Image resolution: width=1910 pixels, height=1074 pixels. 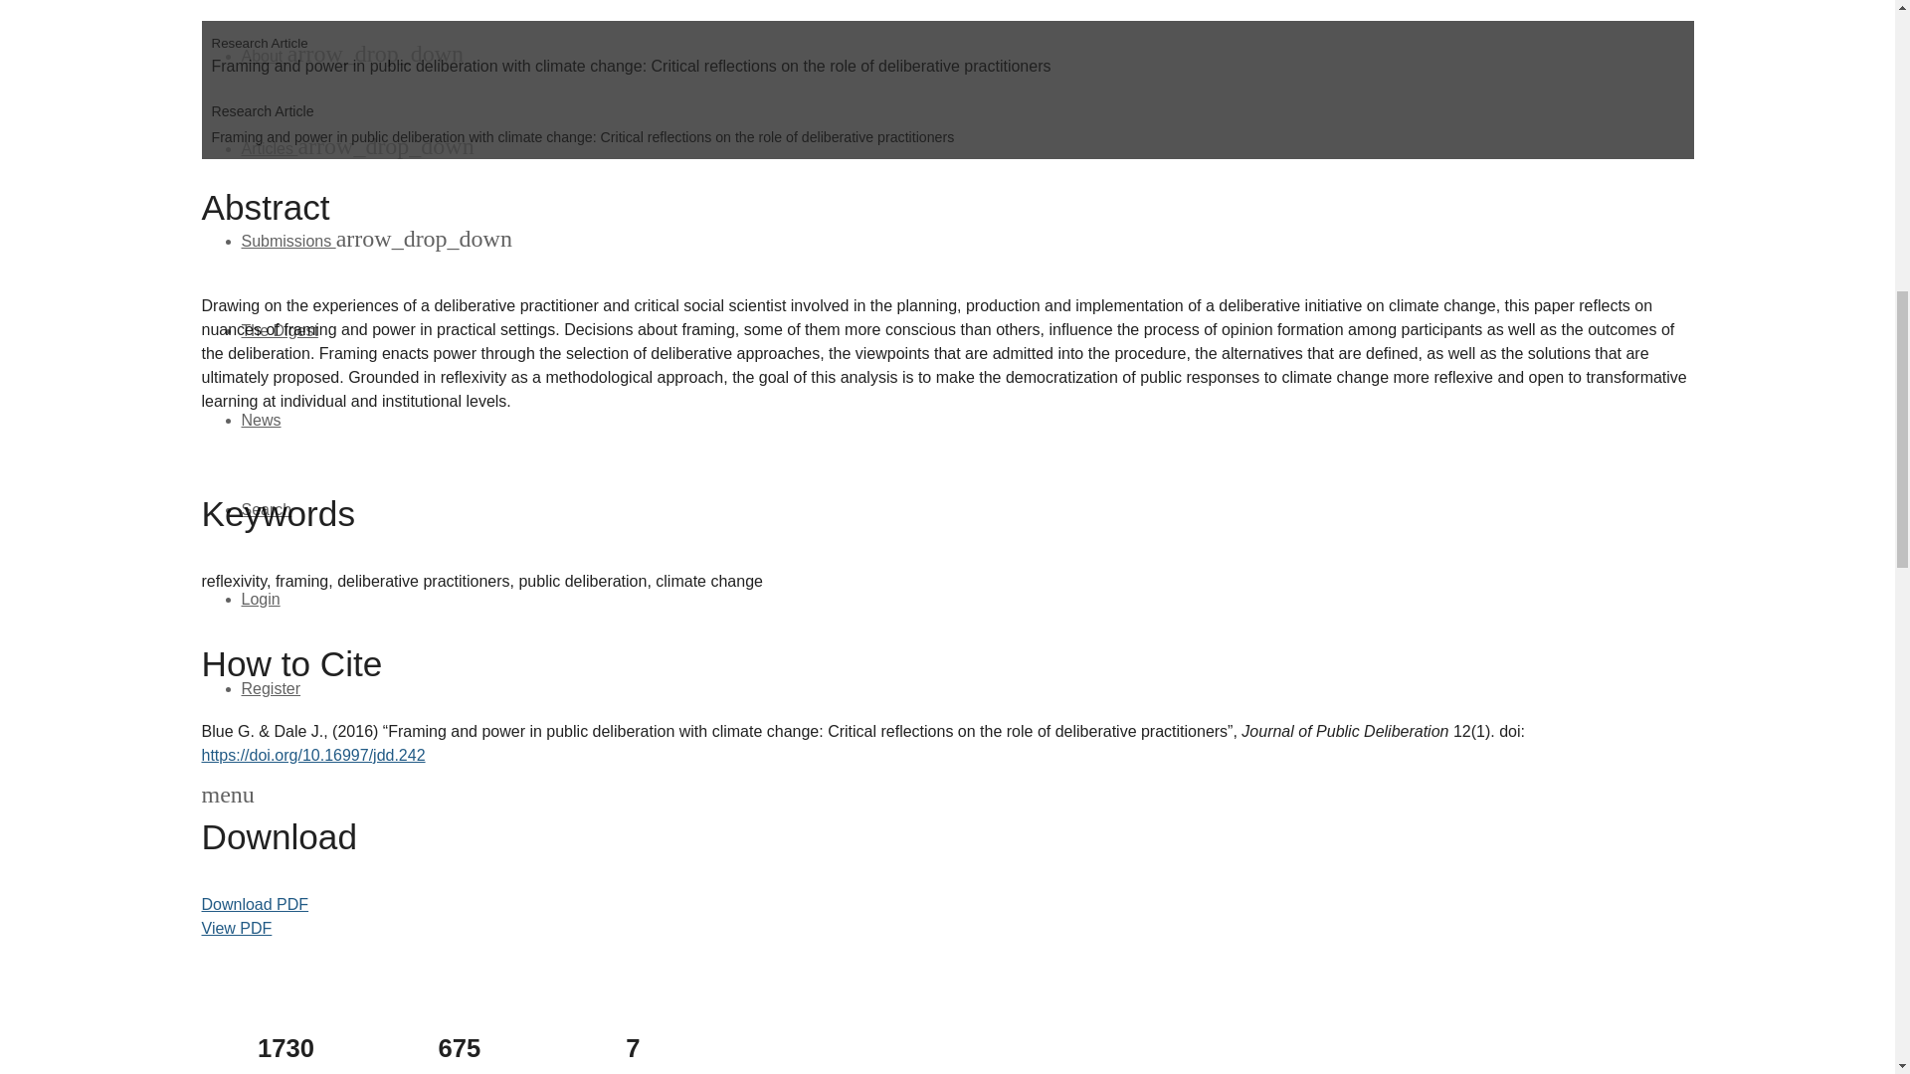 I want to click on menu, so click(x=227, y=797).